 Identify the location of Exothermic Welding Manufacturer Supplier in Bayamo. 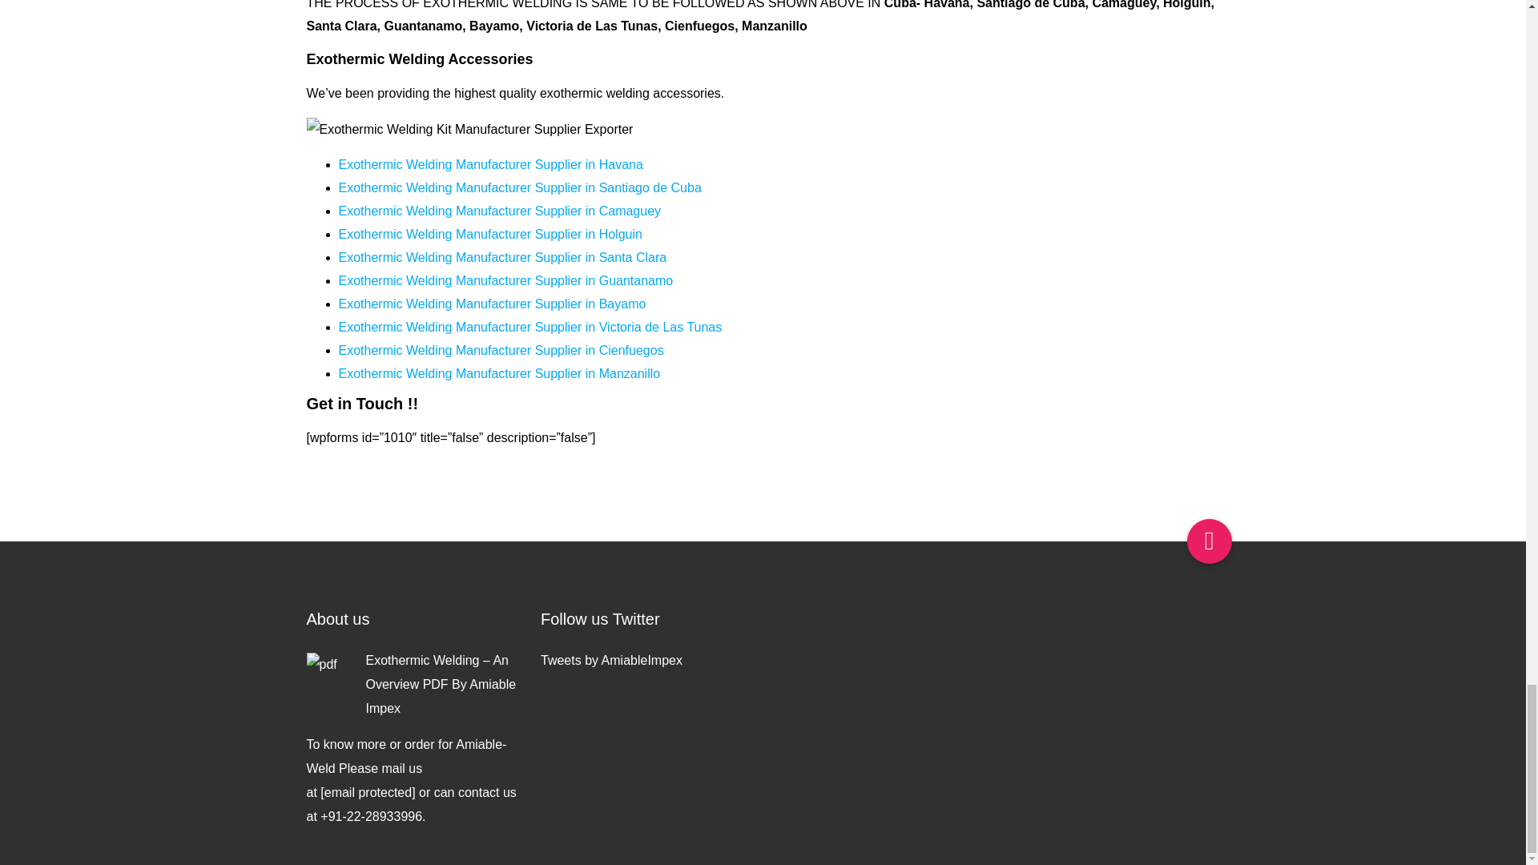
(492, 304).